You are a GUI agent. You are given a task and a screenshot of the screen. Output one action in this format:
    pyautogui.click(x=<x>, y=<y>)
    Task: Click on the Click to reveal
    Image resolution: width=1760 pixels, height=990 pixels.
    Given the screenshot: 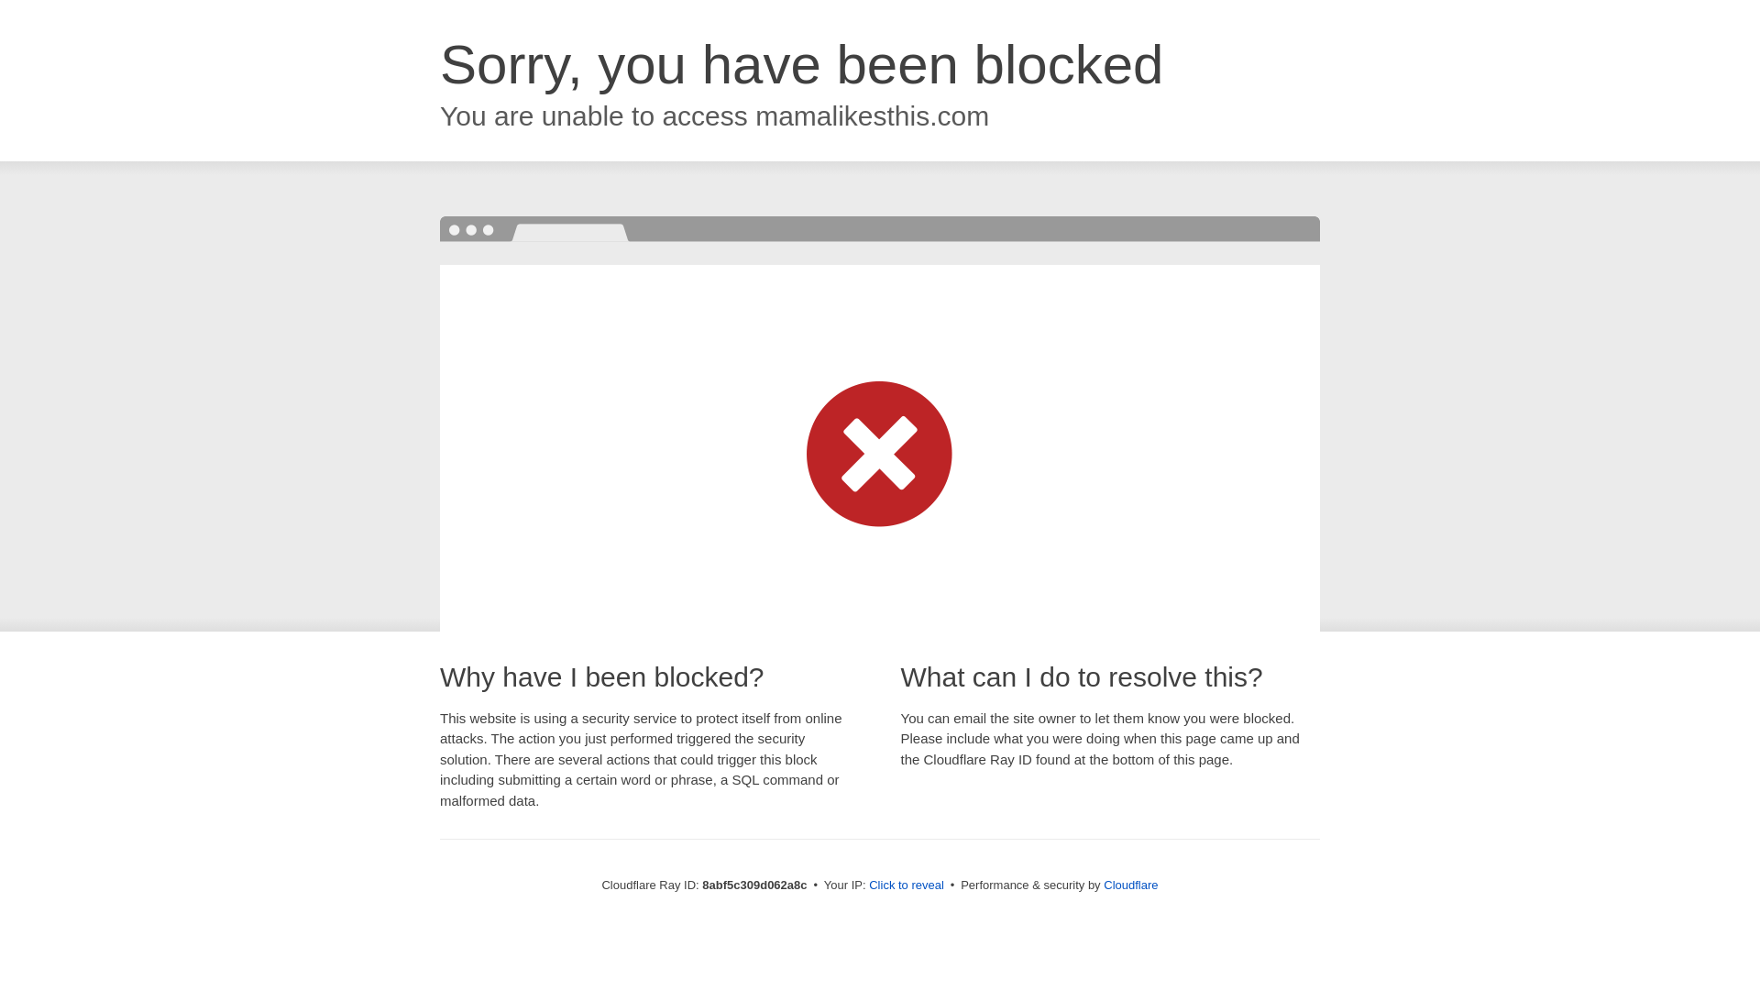 What is the action you would take?
    pyautogui.click(x=906, y=885)
    